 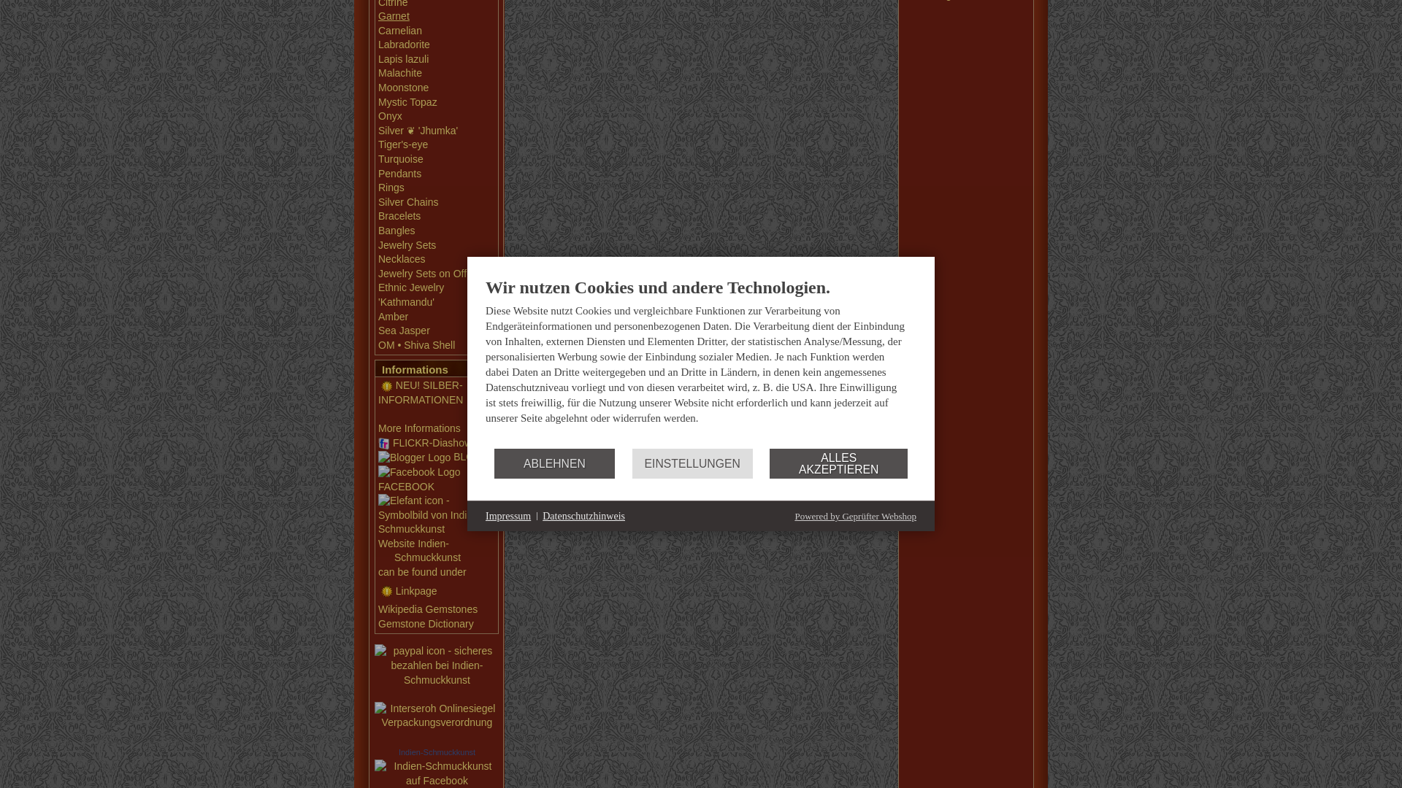 What do you see at coordinates (400, 158) in the screenshot?
I see `Turquoise` at bounding box center [400, 158].